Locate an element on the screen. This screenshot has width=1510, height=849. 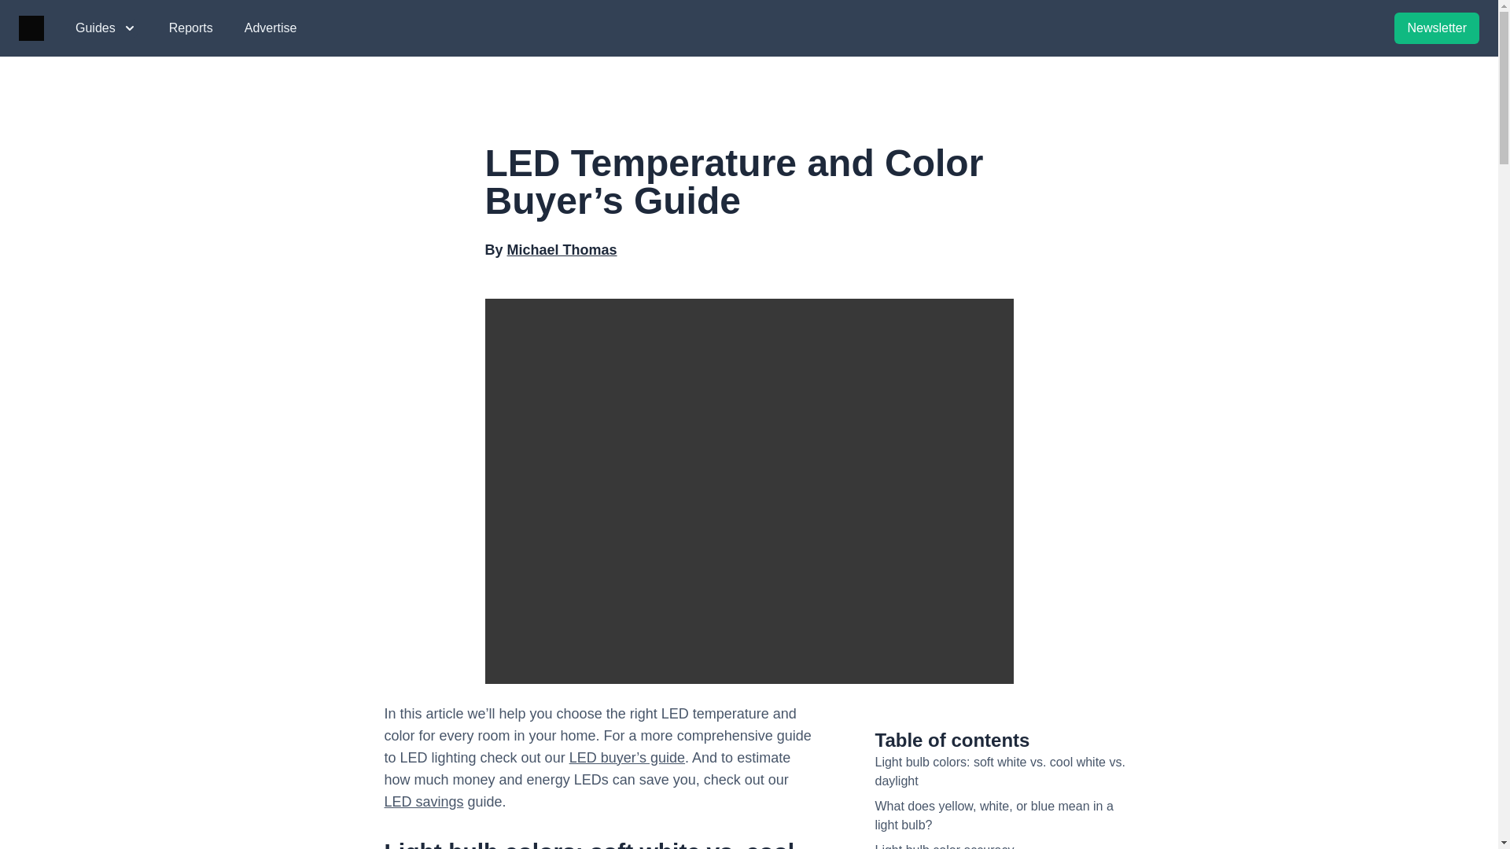
LED savings is located at coordinates (423, 802).